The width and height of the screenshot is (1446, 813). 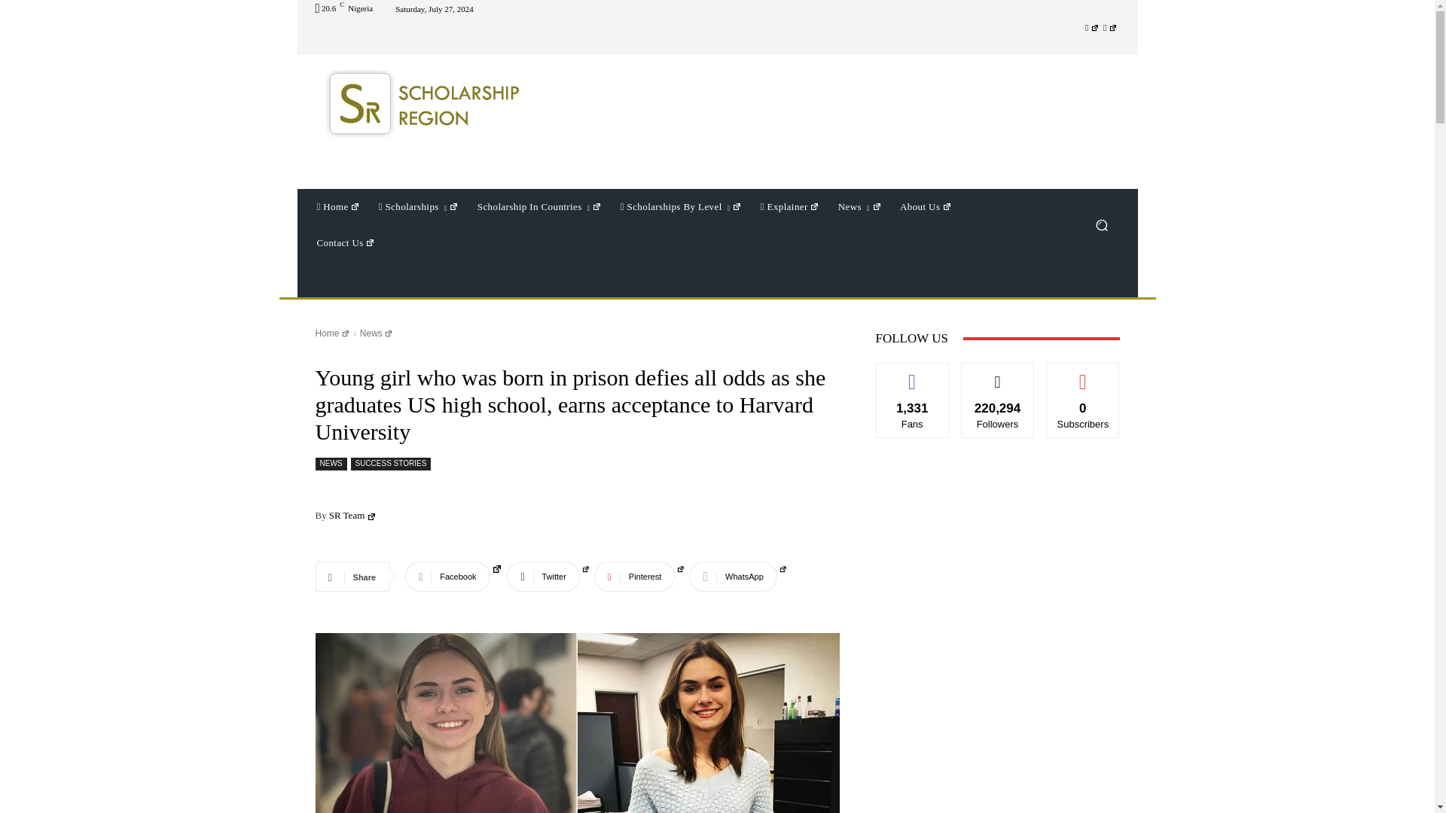 I want to click on Facebook, so click(x=1092, y=26).